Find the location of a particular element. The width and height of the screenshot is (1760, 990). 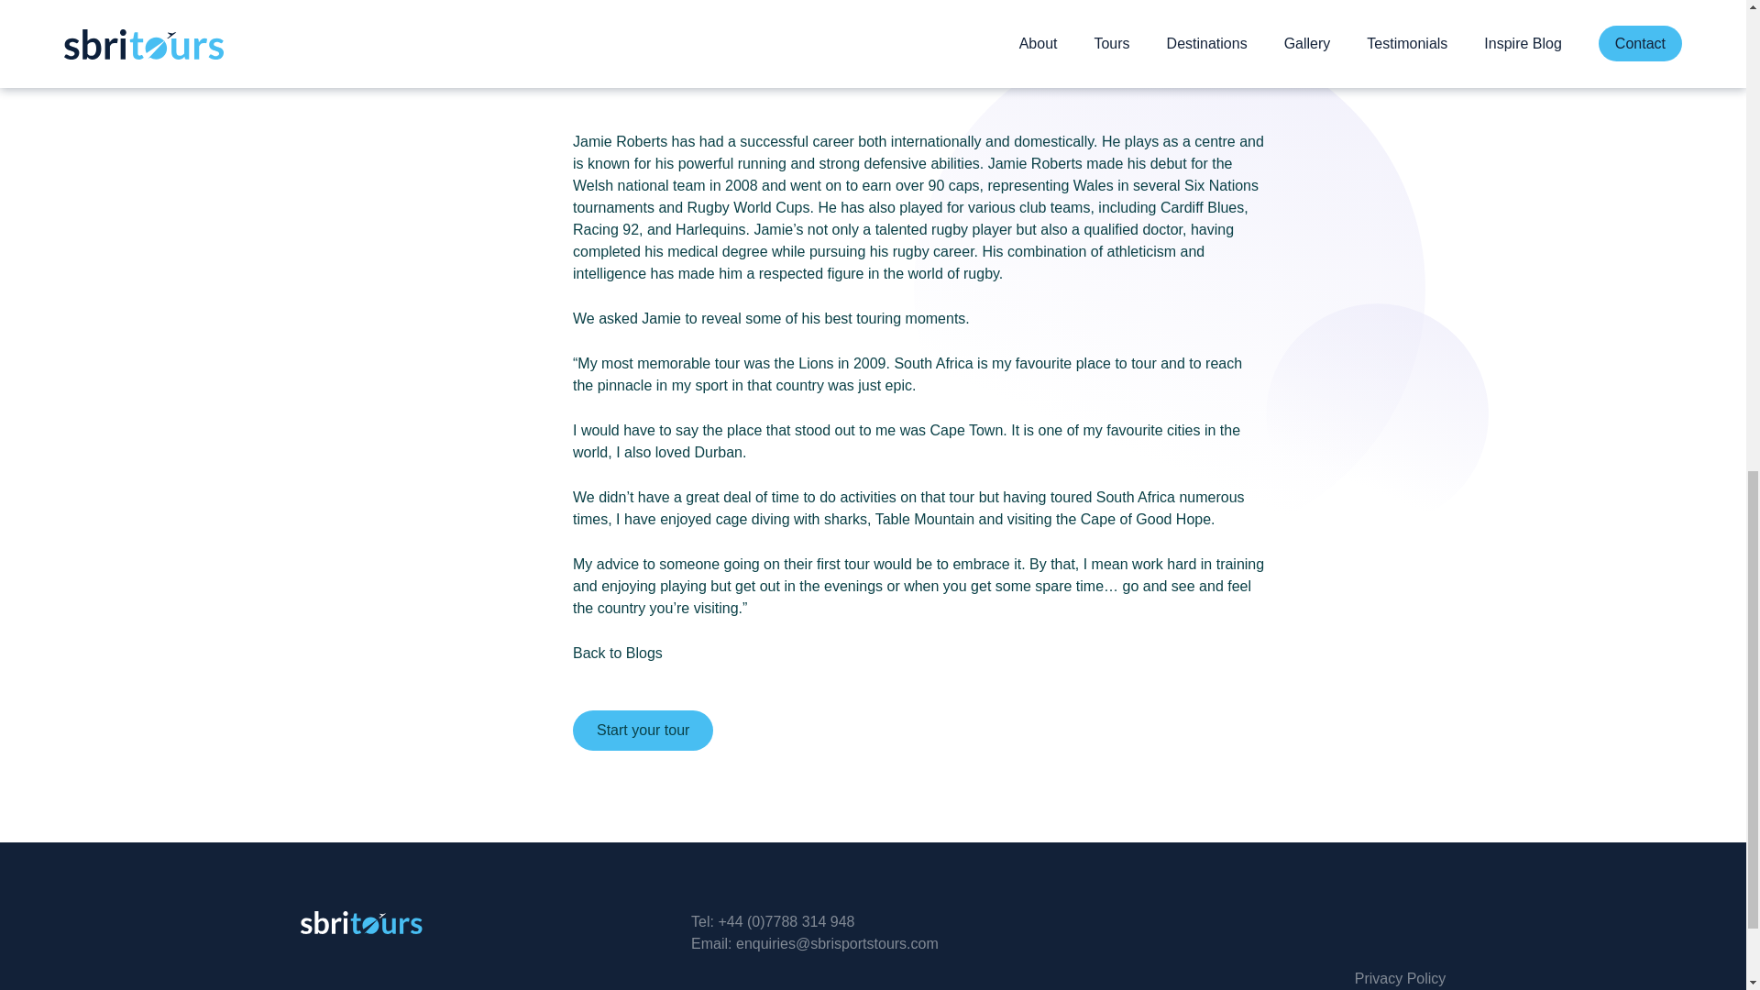

Back to Blogs is located at coordinates (618, 653).